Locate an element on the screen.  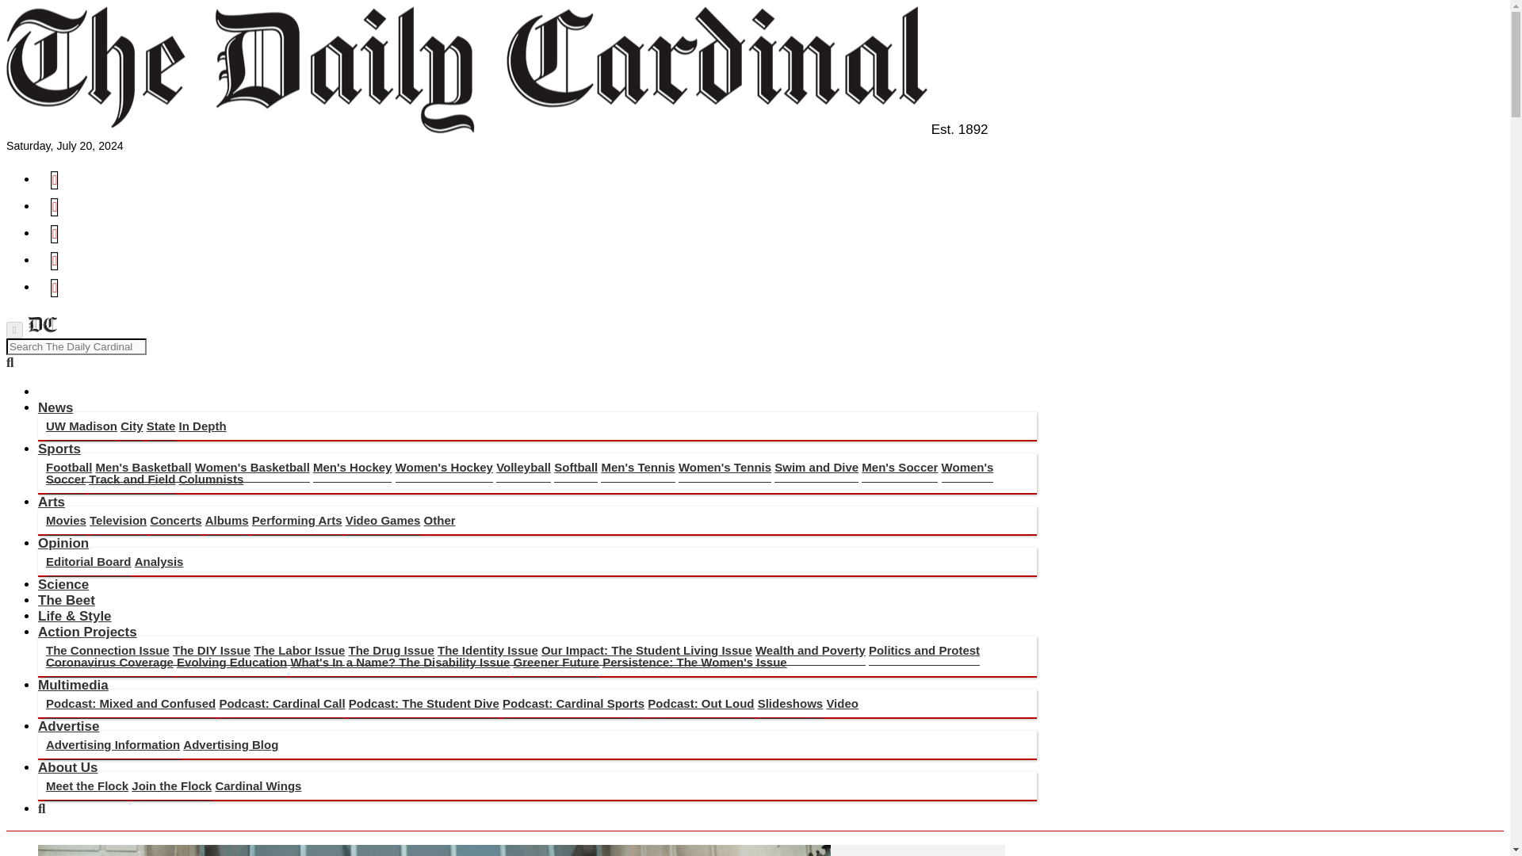
News is located at coordinates (55, 407).